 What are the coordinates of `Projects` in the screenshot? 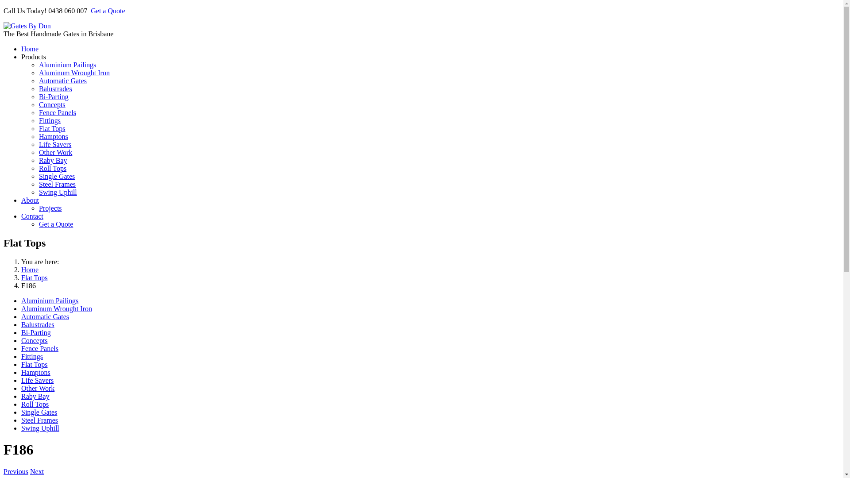 It's located at (50, 208).